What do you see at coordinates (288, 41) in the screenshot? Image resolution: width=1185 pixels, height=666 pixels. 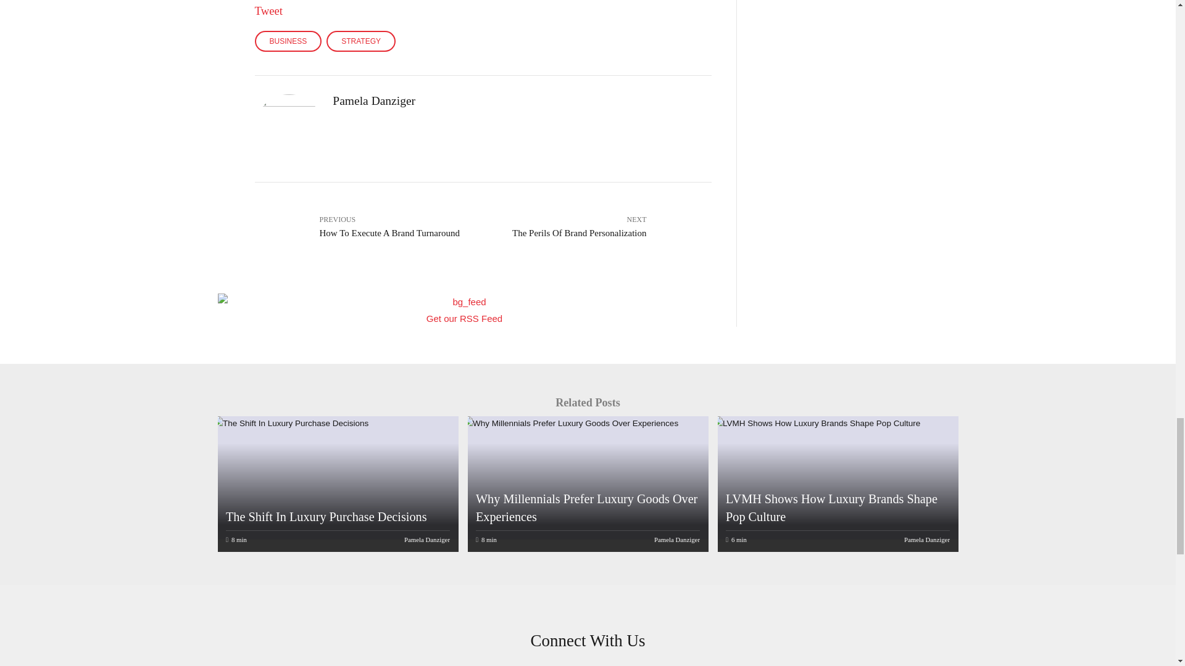 I see `BUSINESS` at bounding box center [288, 41].